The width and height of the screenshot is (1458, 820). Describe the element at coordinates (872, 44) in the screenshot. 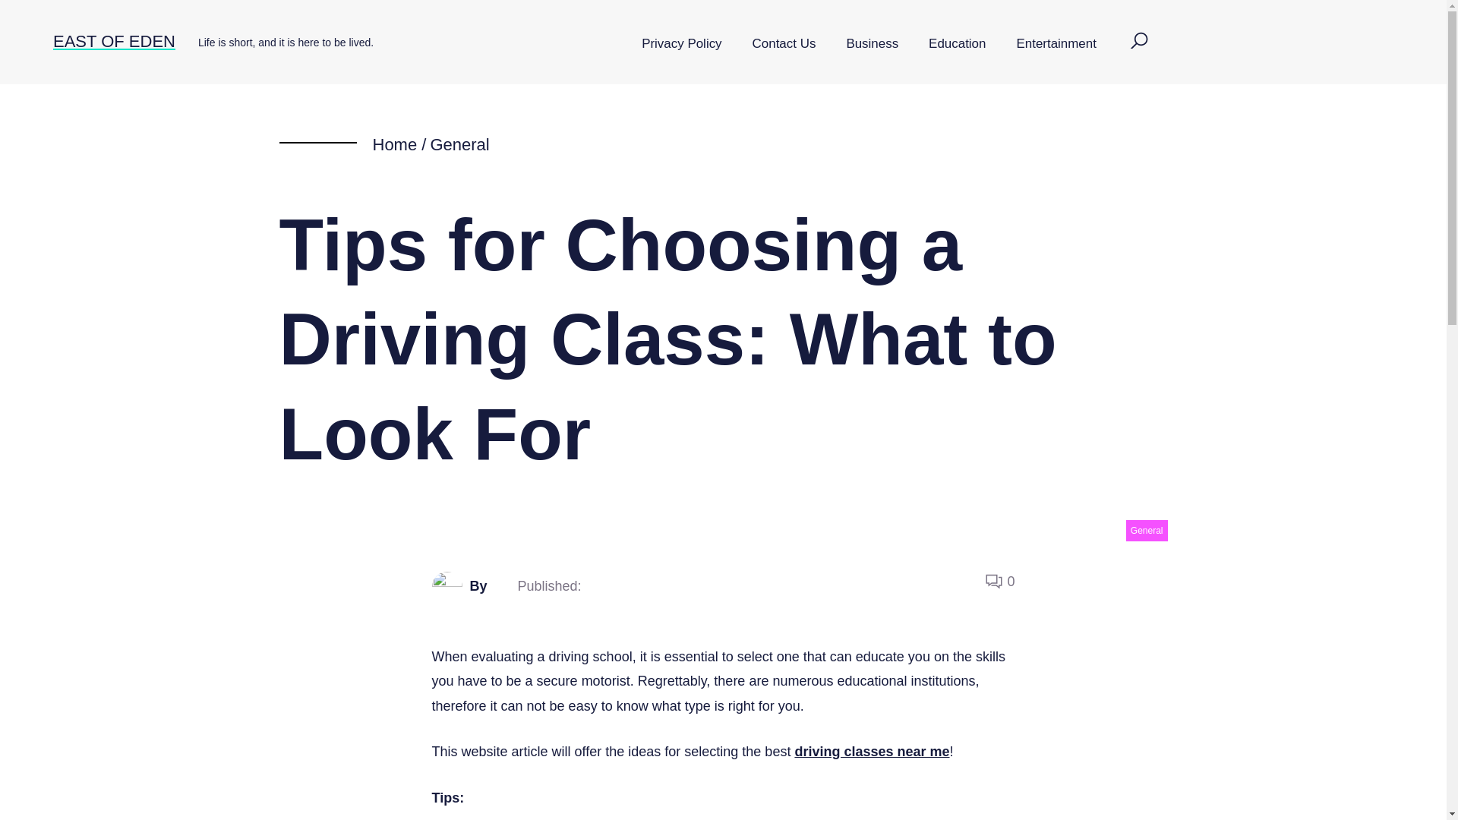

I see `Business` at that location.